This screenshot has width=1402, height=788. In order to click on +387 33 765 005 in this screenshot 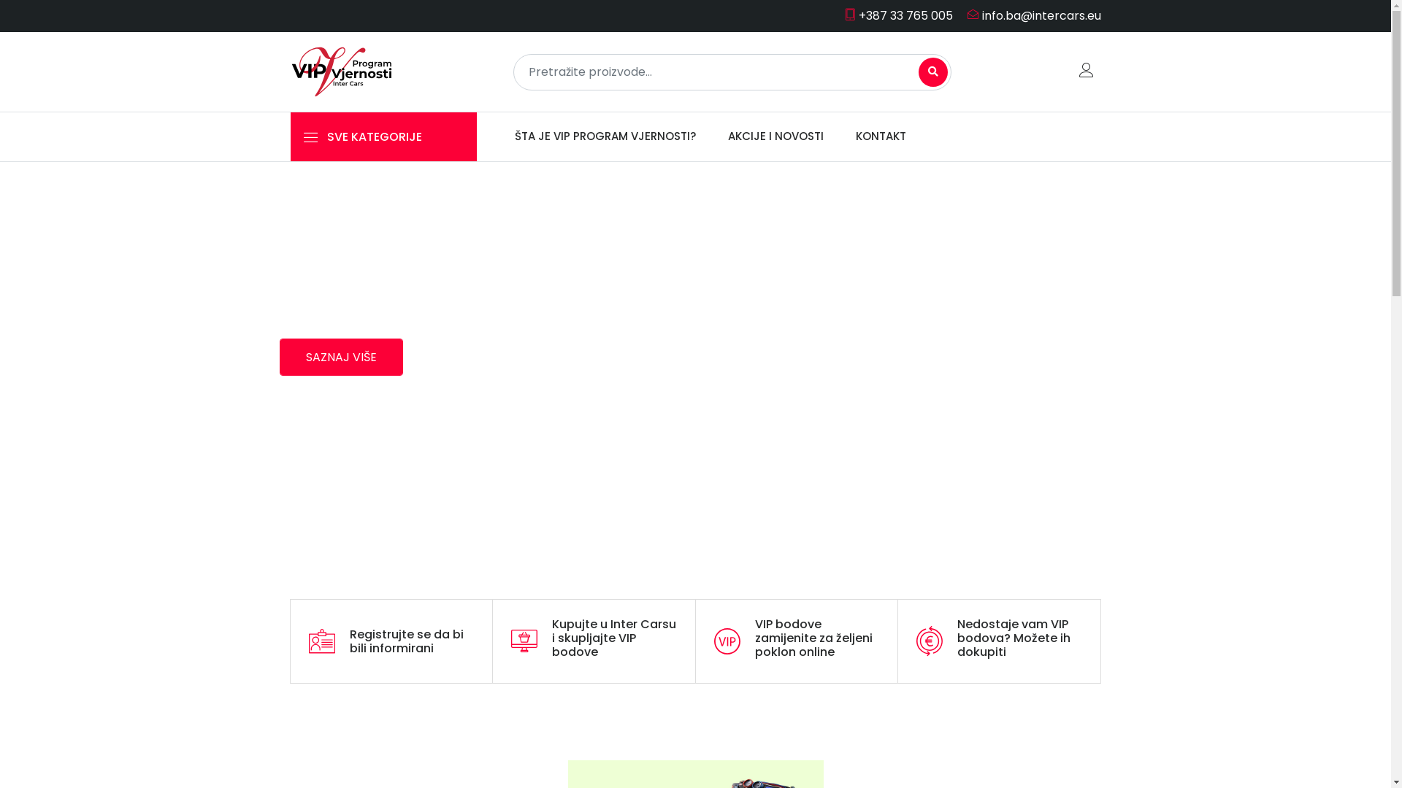, I will do `click(898, 16)`.